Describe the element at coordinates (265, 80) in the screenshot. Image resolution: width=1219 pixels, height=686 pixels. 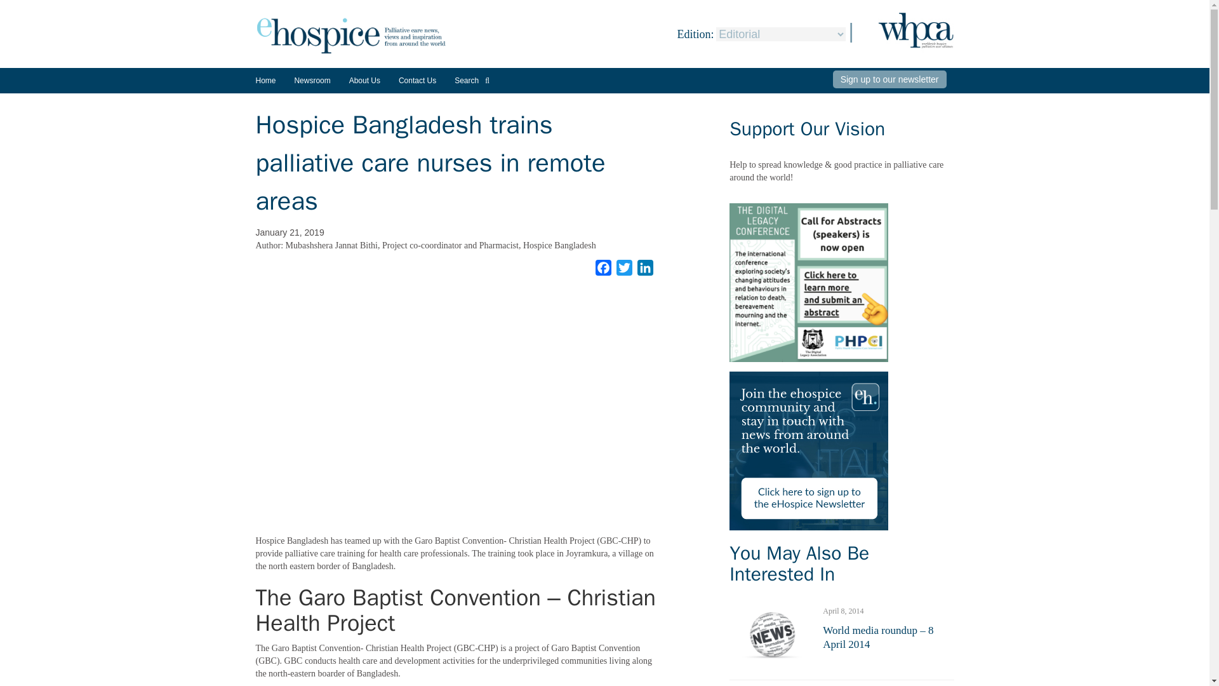
I see `Home` at that location.